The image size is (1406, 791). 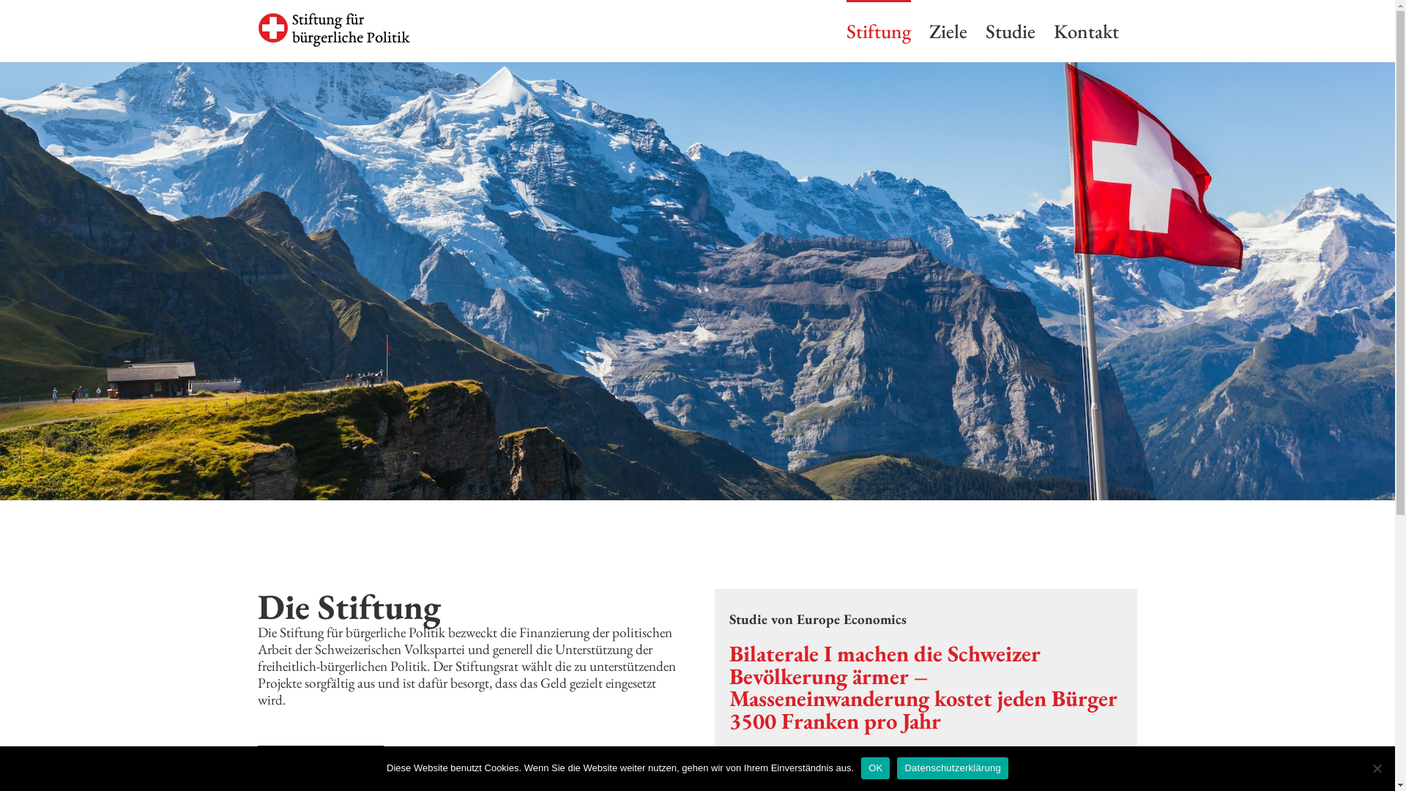 What do you see at coordinates (876, 768) in the screenshot?
I see `OK` at bounding box center [876, 768].